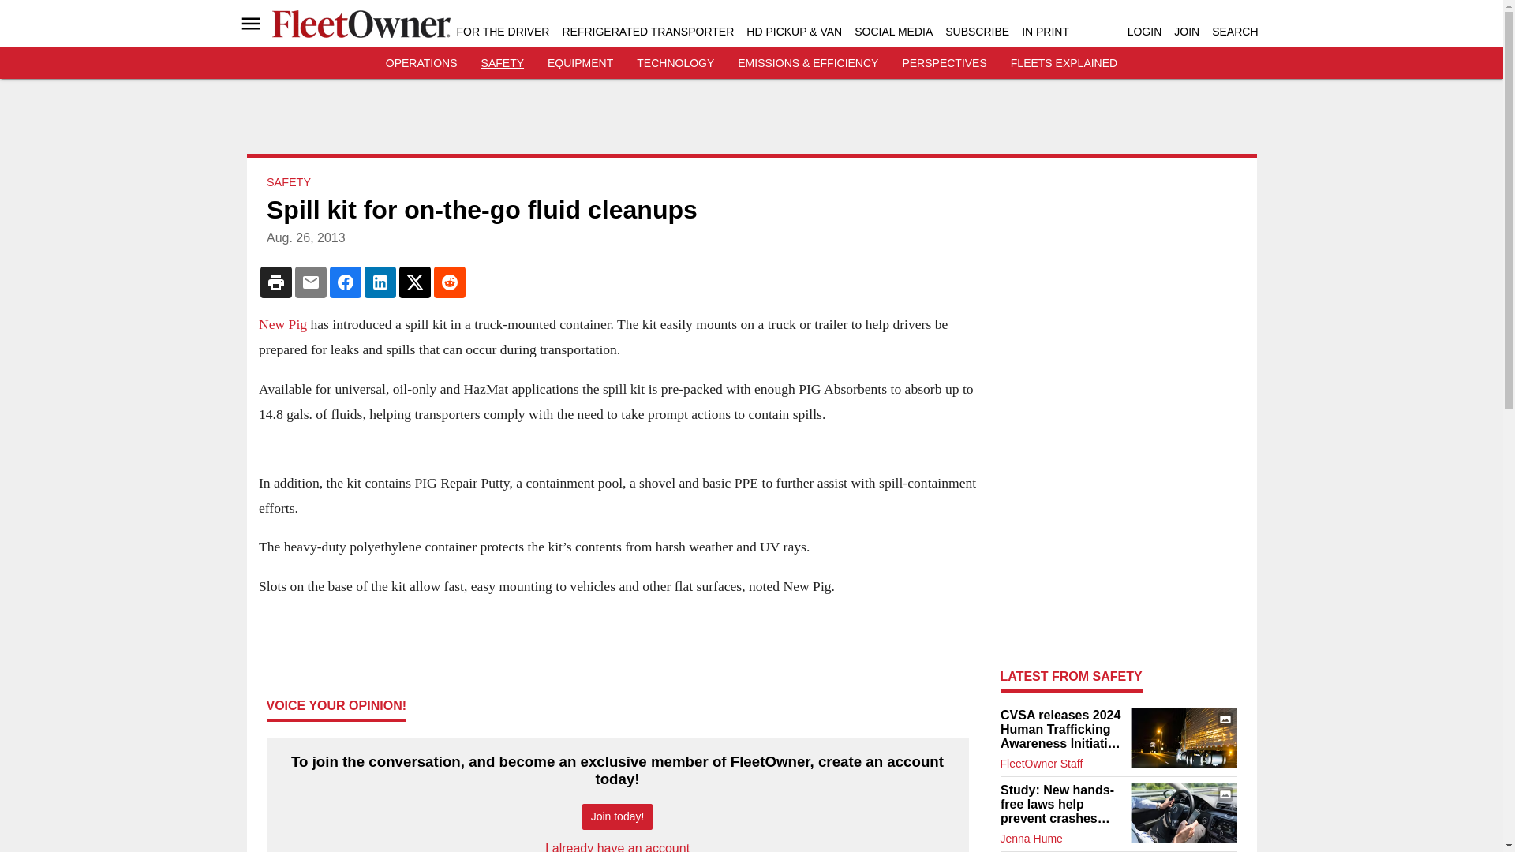 Image resolution: width=1515 pixels, height=852 pixels. I want to click on EQUIPMENT, so click(580, 63).